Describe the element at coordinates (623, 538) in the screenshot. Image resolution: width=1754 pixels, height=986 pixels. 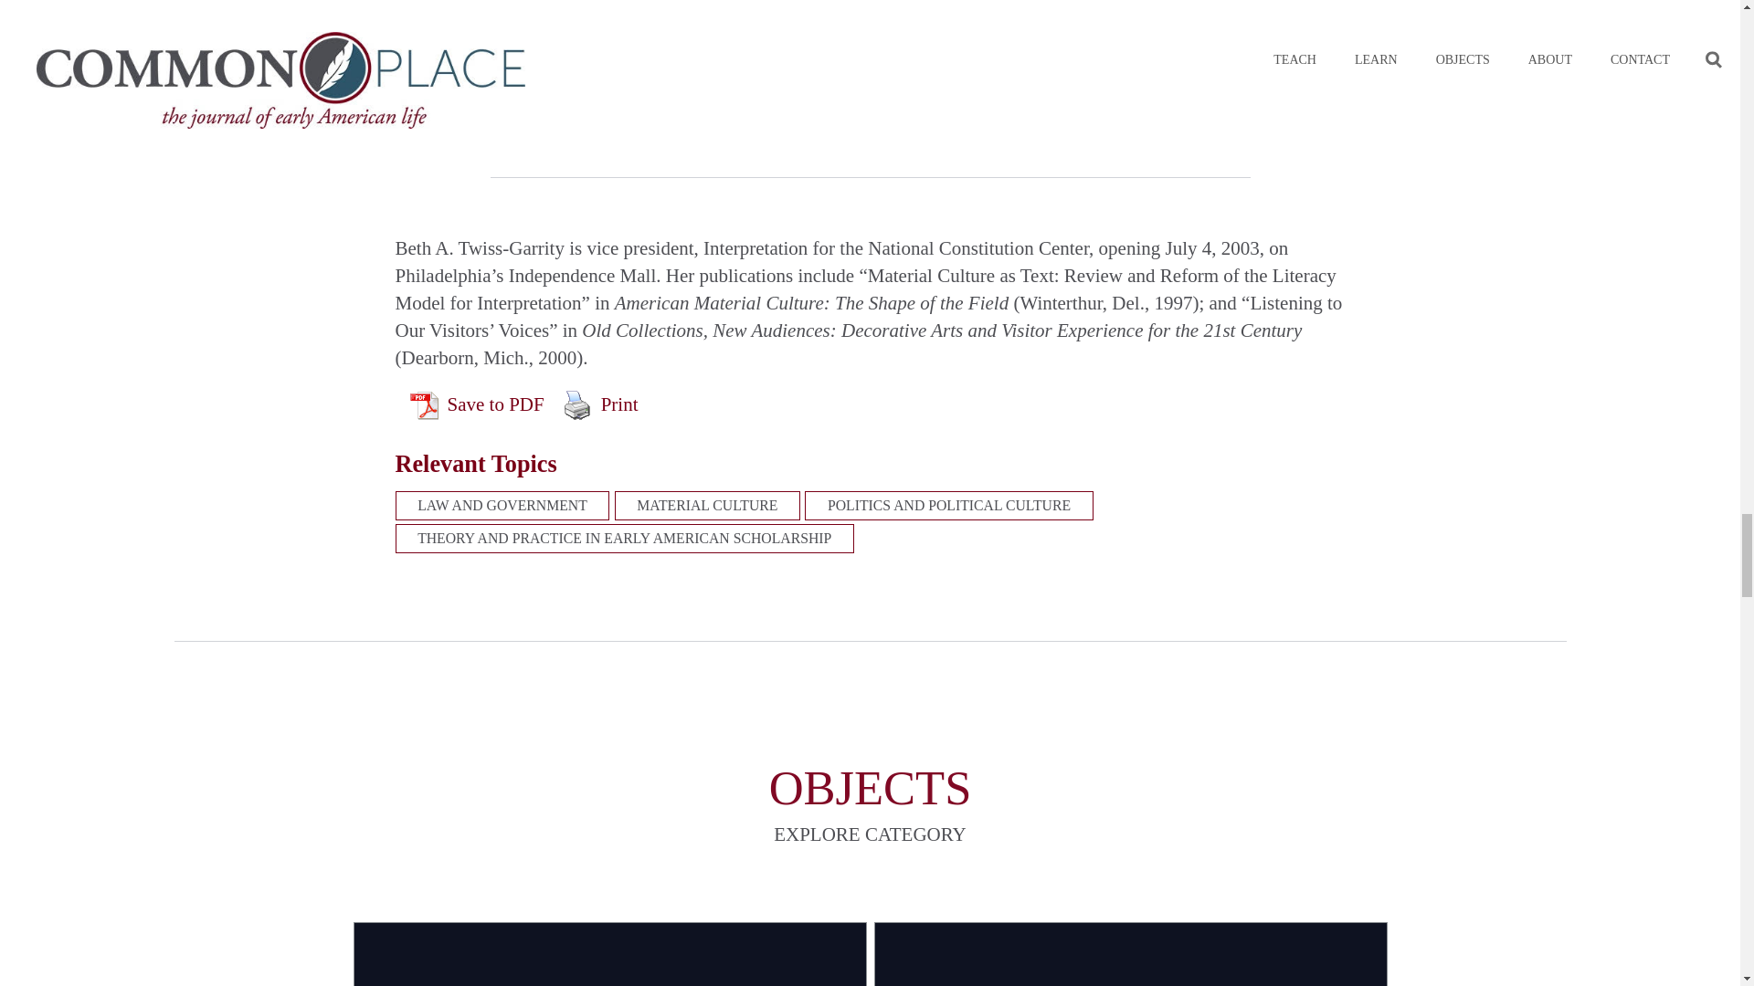
I see `THEORY AND PRACTICE IN EARLY AMERICAN SCHOLARSHIP` at that location.